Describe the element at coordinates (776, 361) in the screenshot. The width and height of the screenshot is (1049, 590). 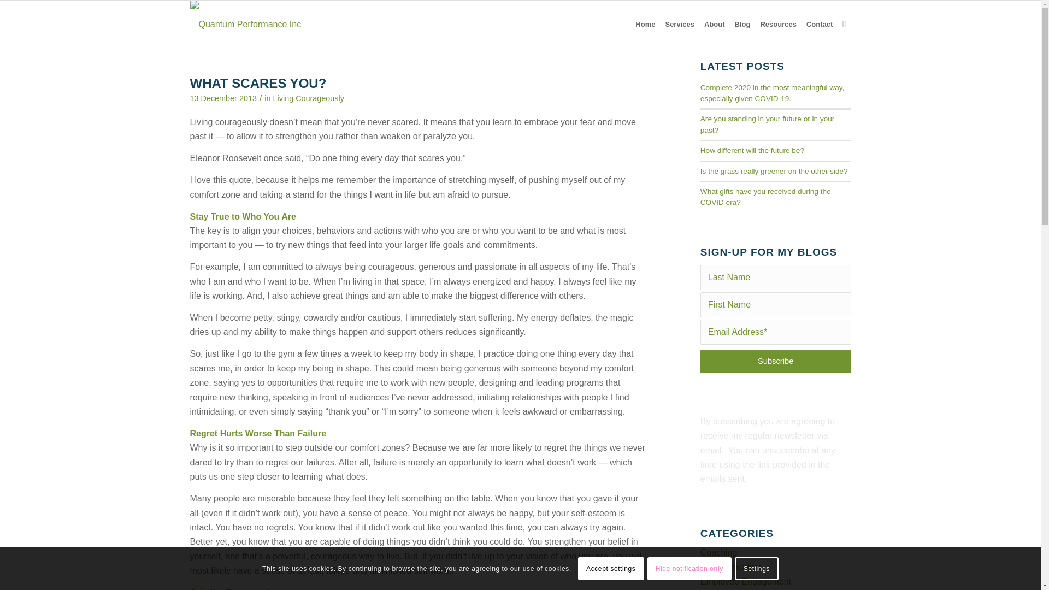
I see `Subscribe` at that location.